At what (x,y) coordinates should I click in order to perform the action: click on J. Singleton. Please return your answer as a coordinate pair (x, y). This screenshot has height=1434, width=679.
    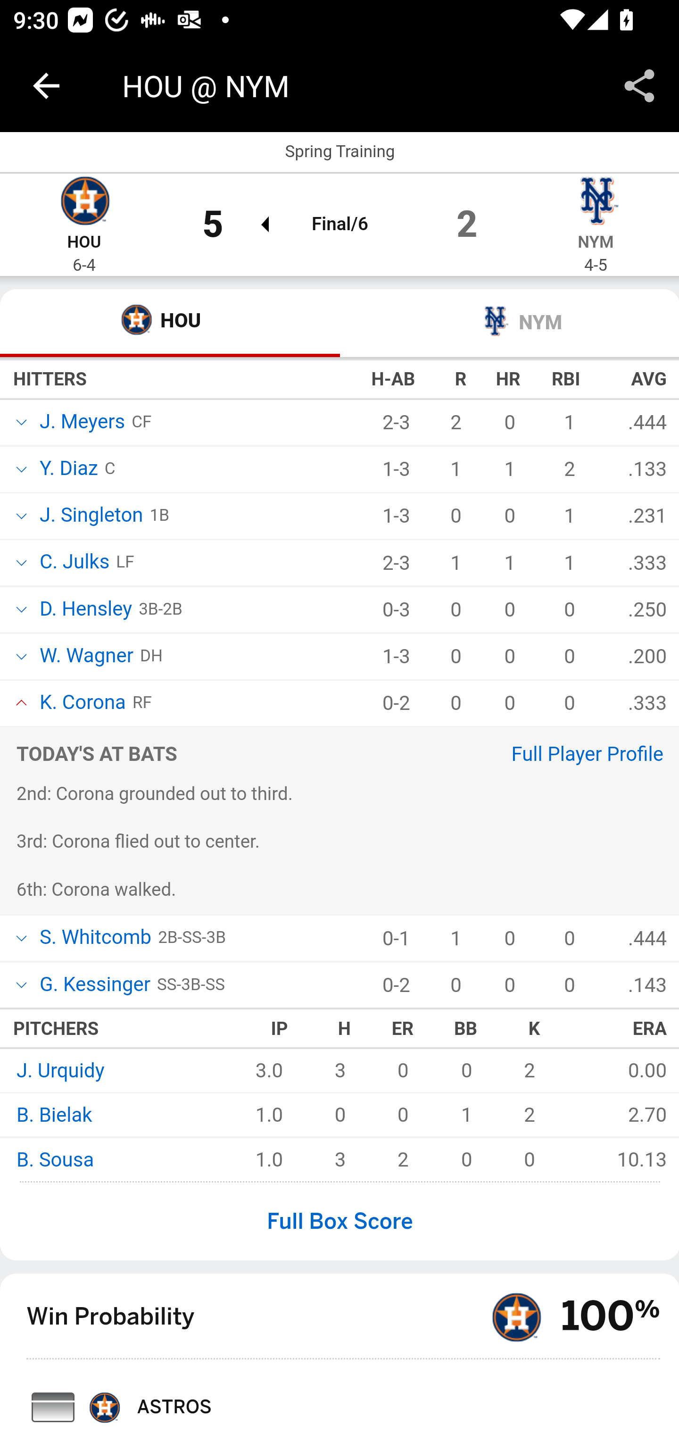
    Looking at the image, I should click on (90, 517).